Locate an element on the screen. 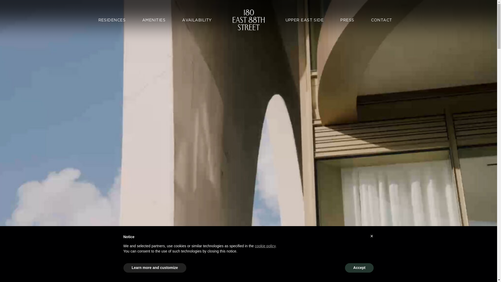 The width and height of the screenshot is (501, 282). Accept is located at coordinates (360, 268).